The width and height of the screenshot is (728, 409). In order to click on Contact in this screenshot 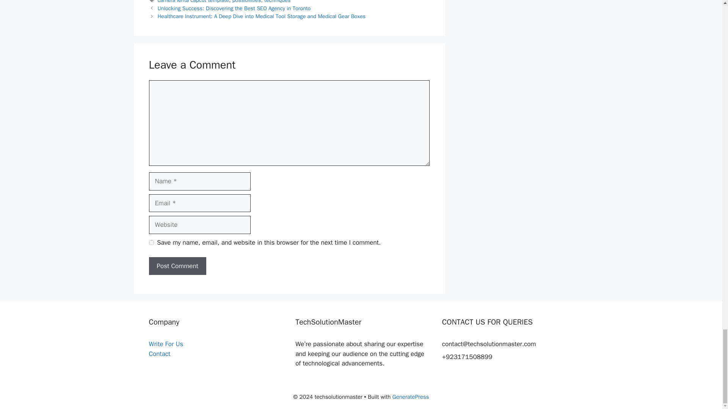, I will do `click(159, 354)`.